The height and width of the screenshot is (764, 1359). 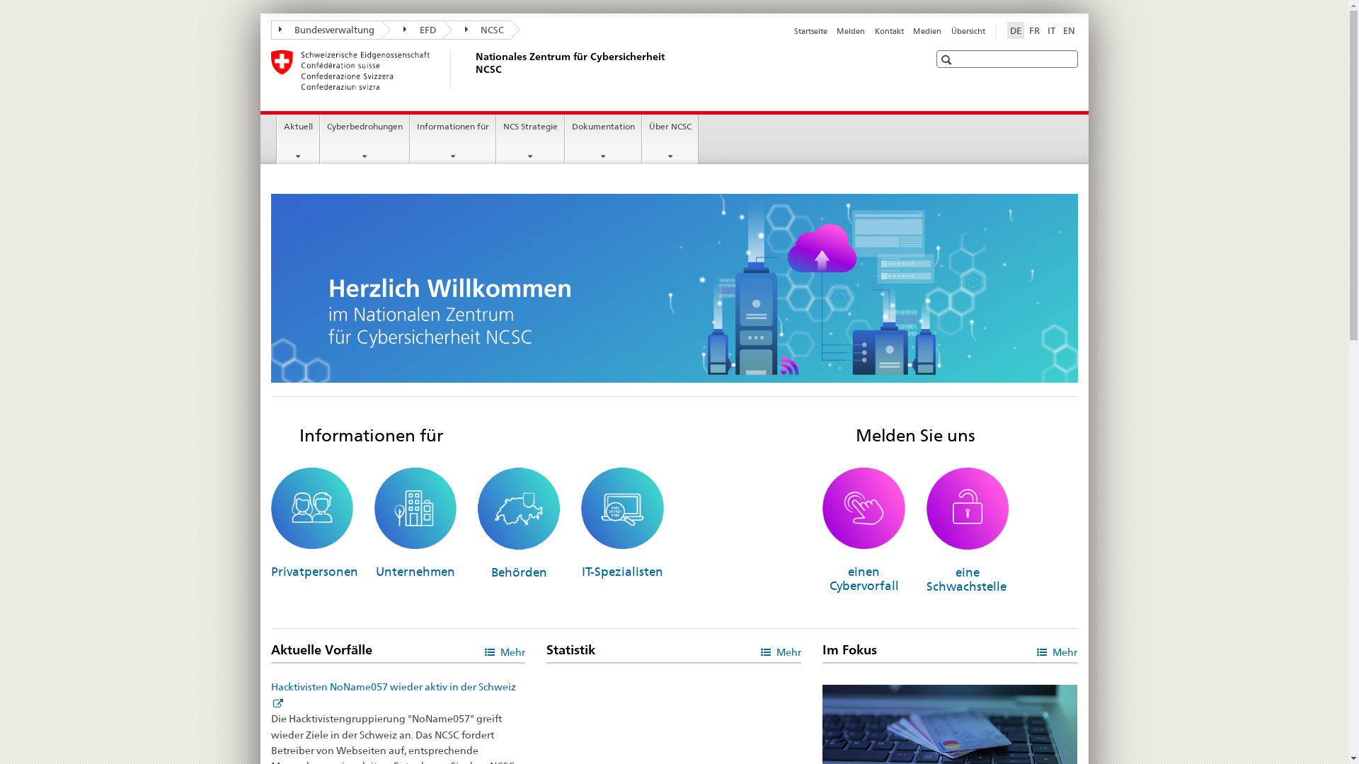 What do you see at coordinates (603, 139) in the screenshot?
I see `Dokumentation` at bounding box center [603, 139].